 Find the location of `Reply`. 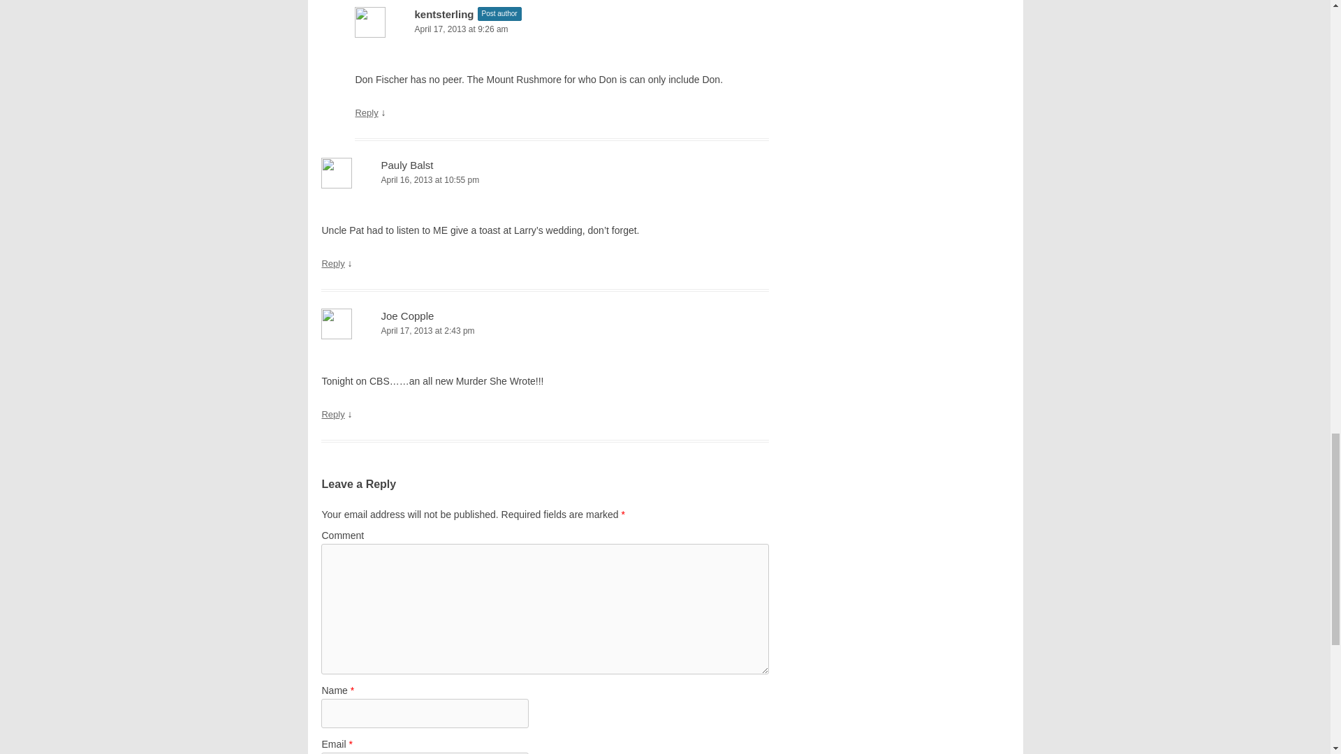

Reply is located at coordinates (332, 414).